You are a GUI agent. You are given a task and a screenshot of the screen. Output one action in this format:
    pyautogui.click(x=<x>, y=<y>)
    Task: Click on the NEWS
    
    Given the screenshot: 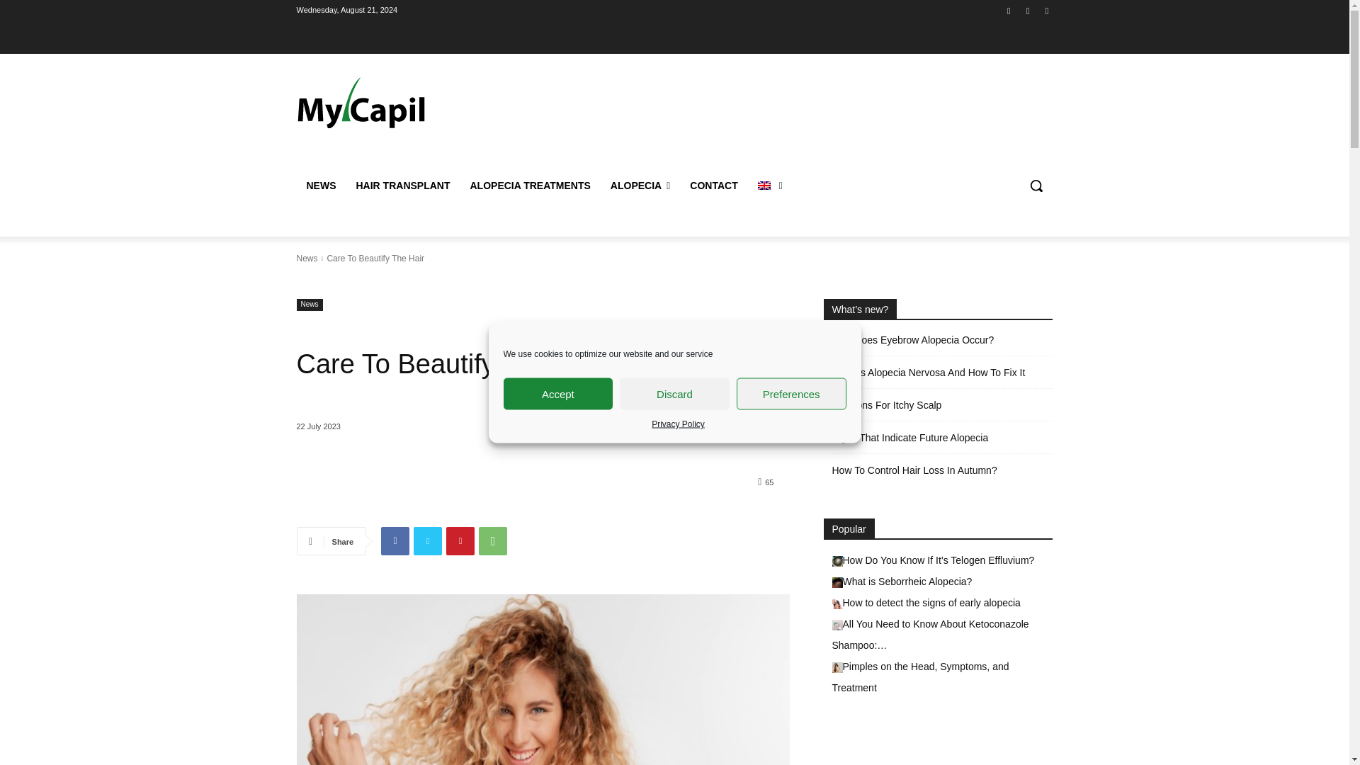 What is the action you would take?
    pyautogui.click(x=320, y=186)
    